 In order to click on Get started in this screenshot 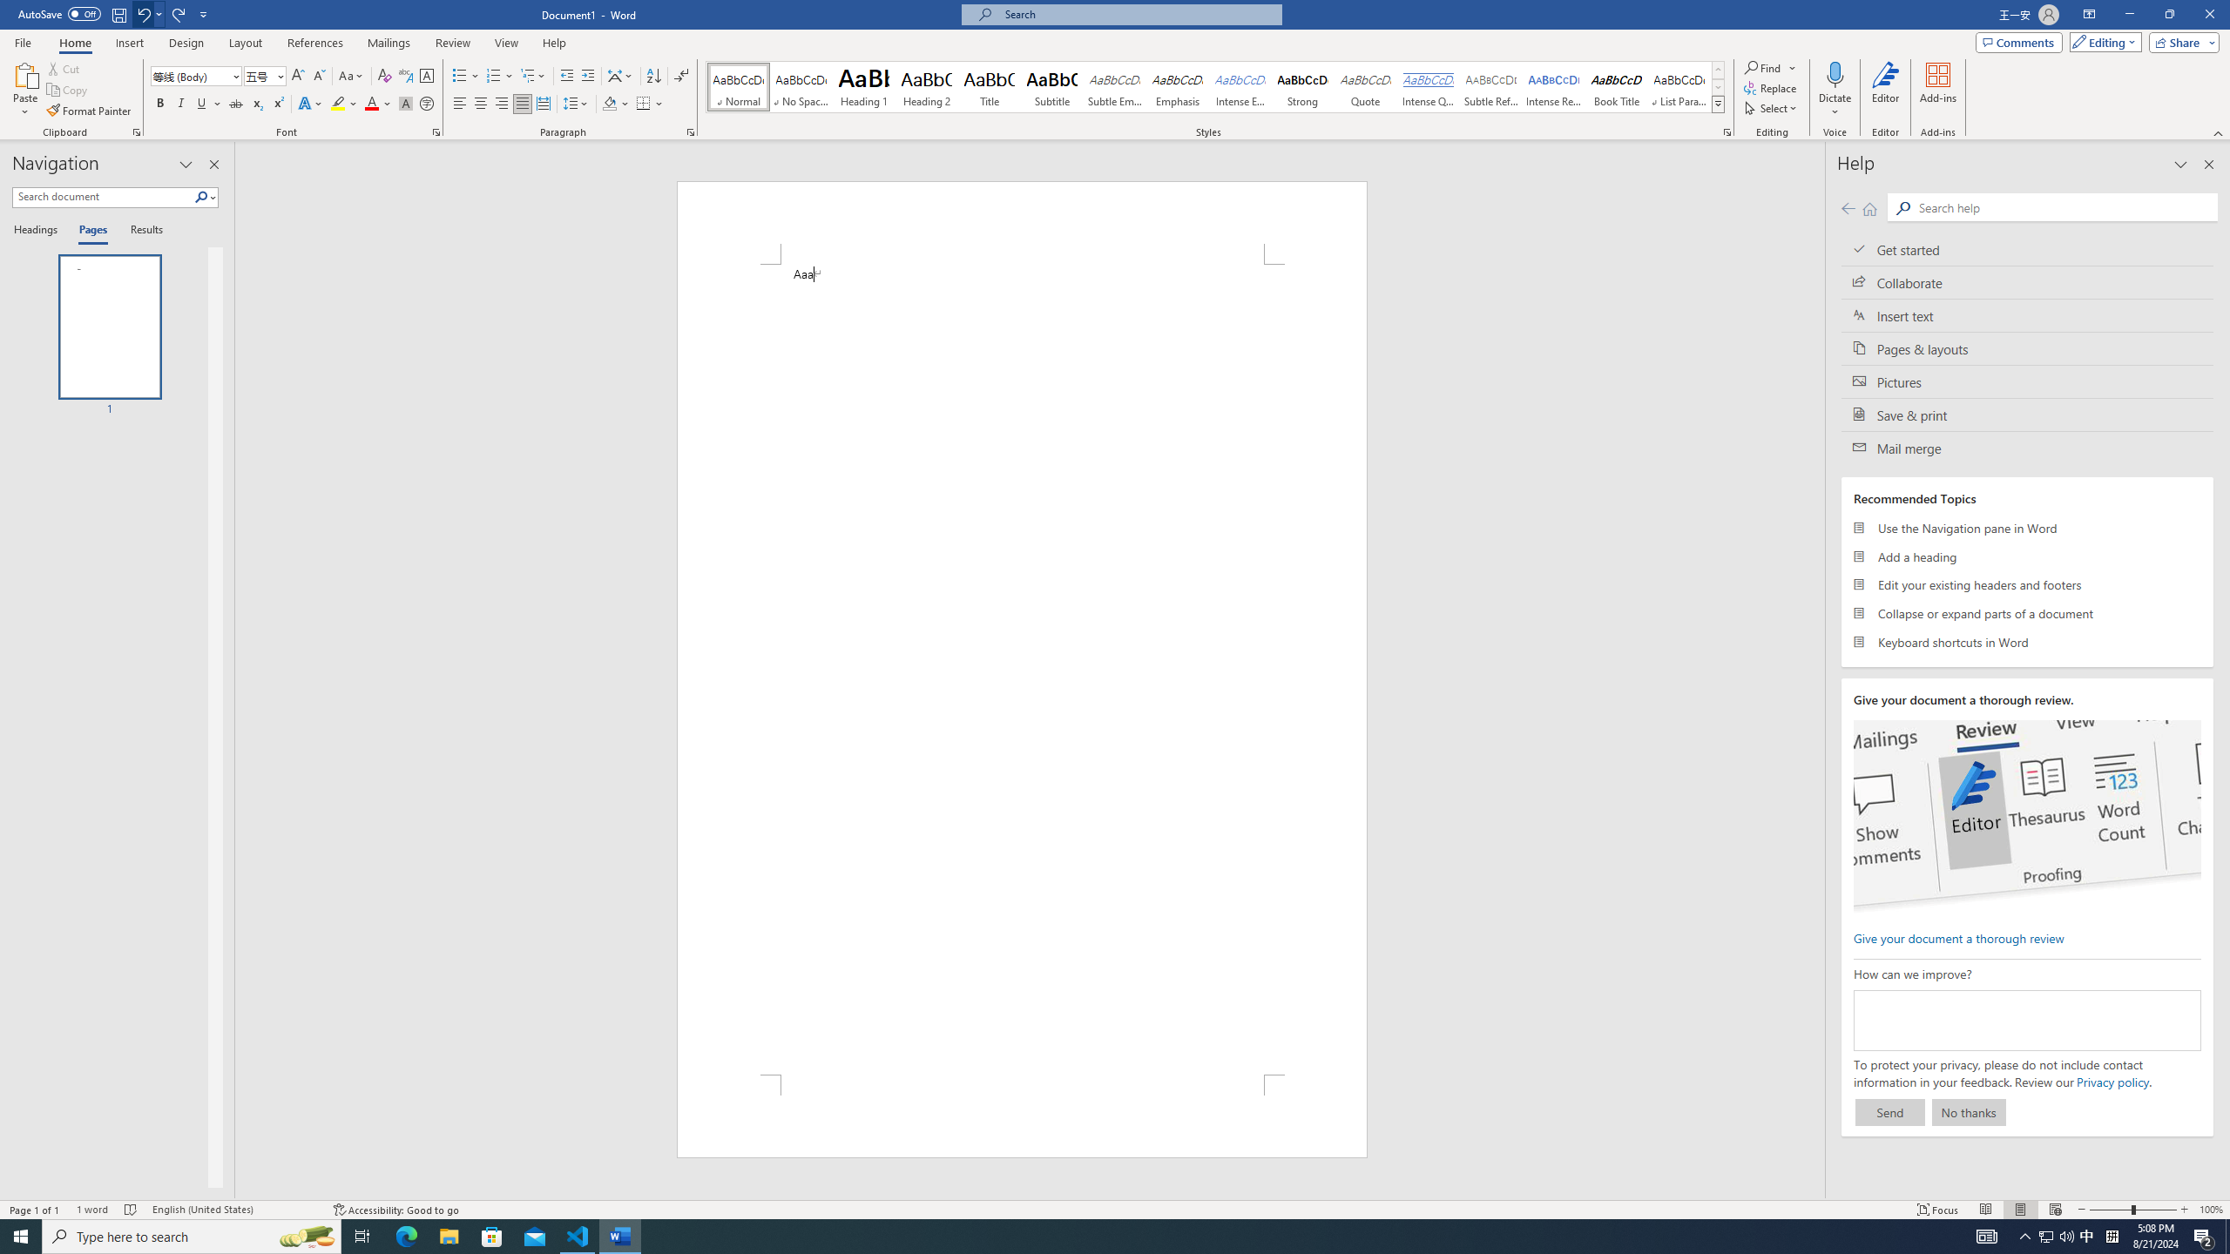, I will do `click(2028, 249)`.